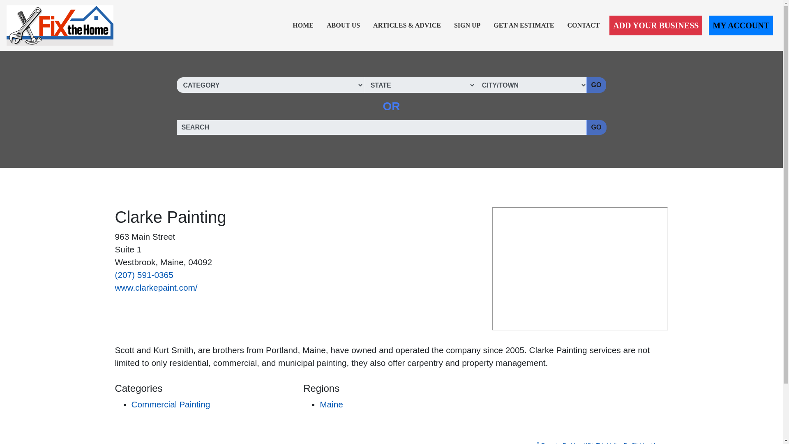 The height and width of the screenshot is (444, 789). What do you see at coordinates (171, 404) in the screenshot?
I see `Commercial Painting` at bounding box center [171, 404].